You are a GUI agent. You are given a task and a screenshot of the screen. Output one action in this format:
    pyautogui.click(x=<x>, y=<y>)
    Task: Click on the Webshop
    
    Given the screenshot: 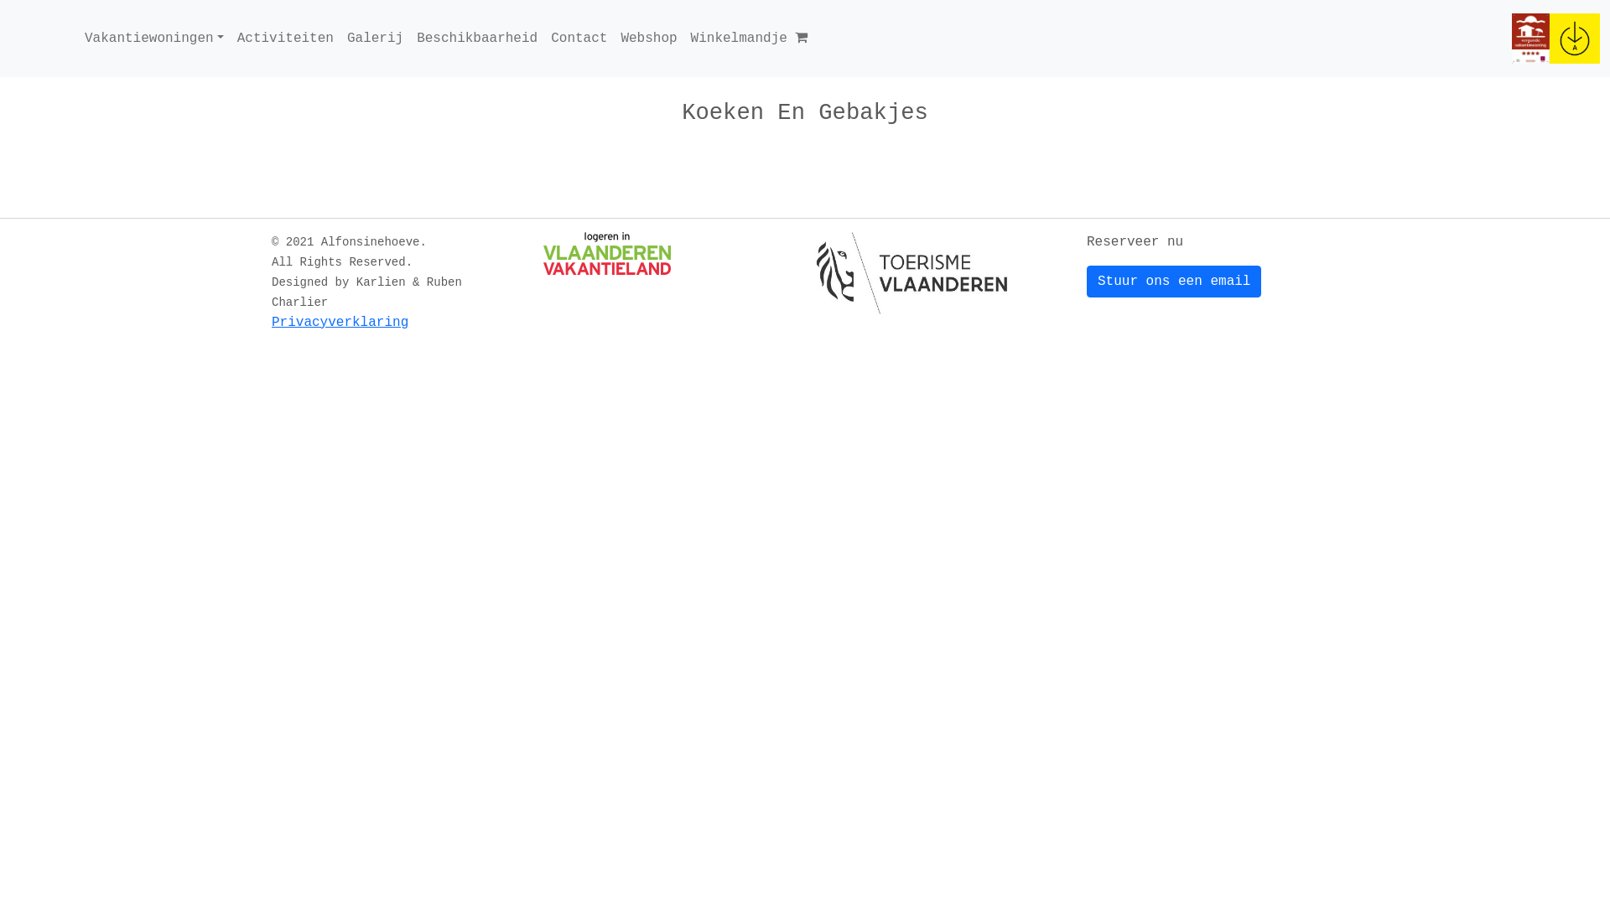 What is the action you would take?
    pyautogui.click(x=649, y=39)
    